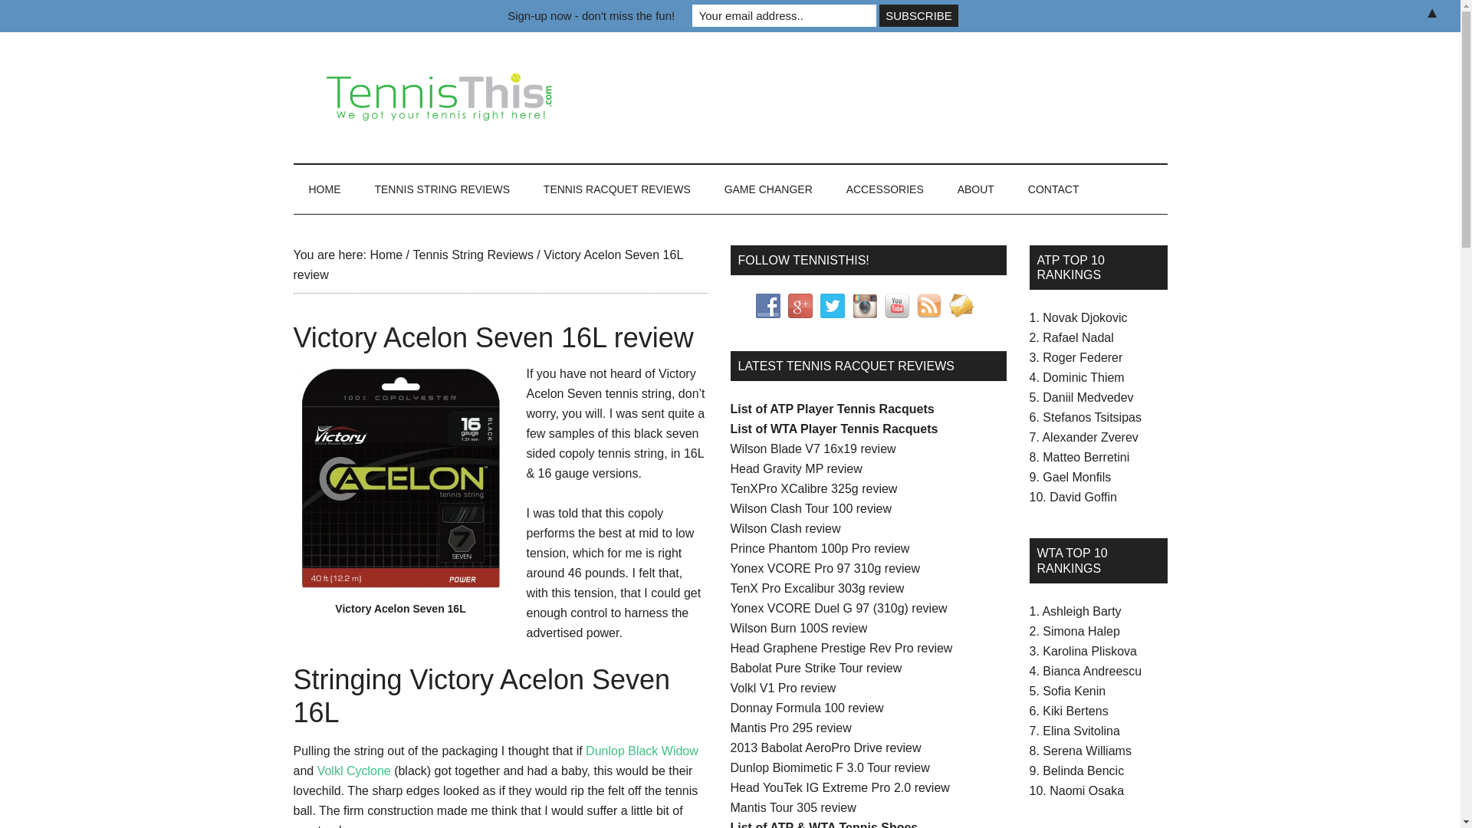 Image resolution: width=1472 pixels, height=828 pixels. What do you see at coordinates (918, 15) in the screenshot?
I see `Subscribe` at bounding box center [918, 15].